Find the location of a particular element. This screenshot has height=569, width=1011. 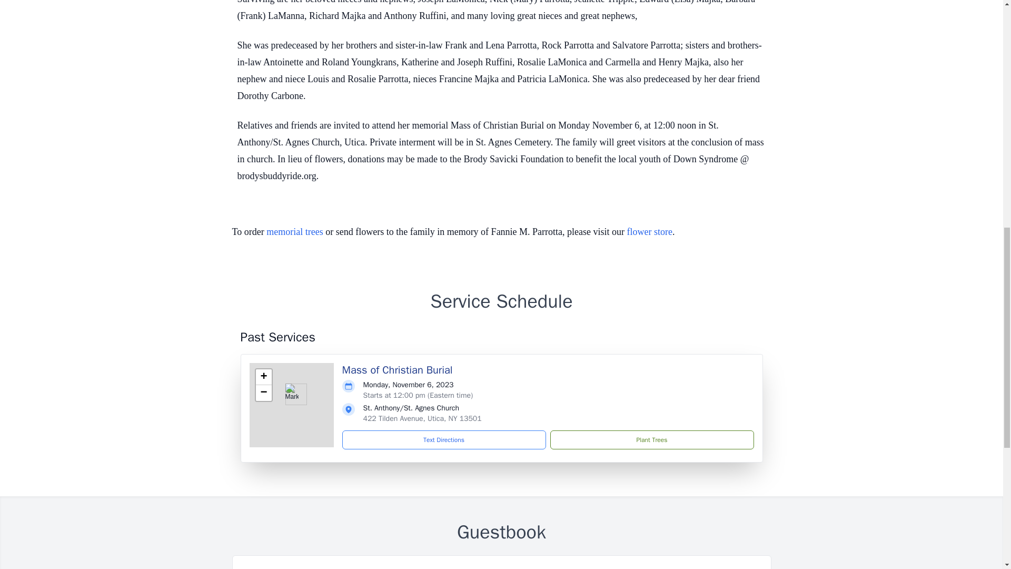

flower store is located at coordinates (649, 232).